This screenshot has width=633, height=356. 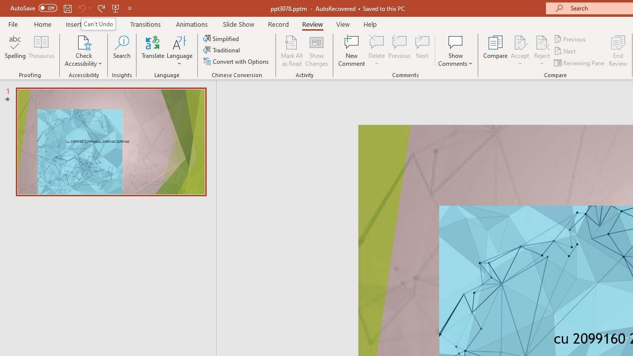 I want to click on Simplified, so click(x=222, y=39).